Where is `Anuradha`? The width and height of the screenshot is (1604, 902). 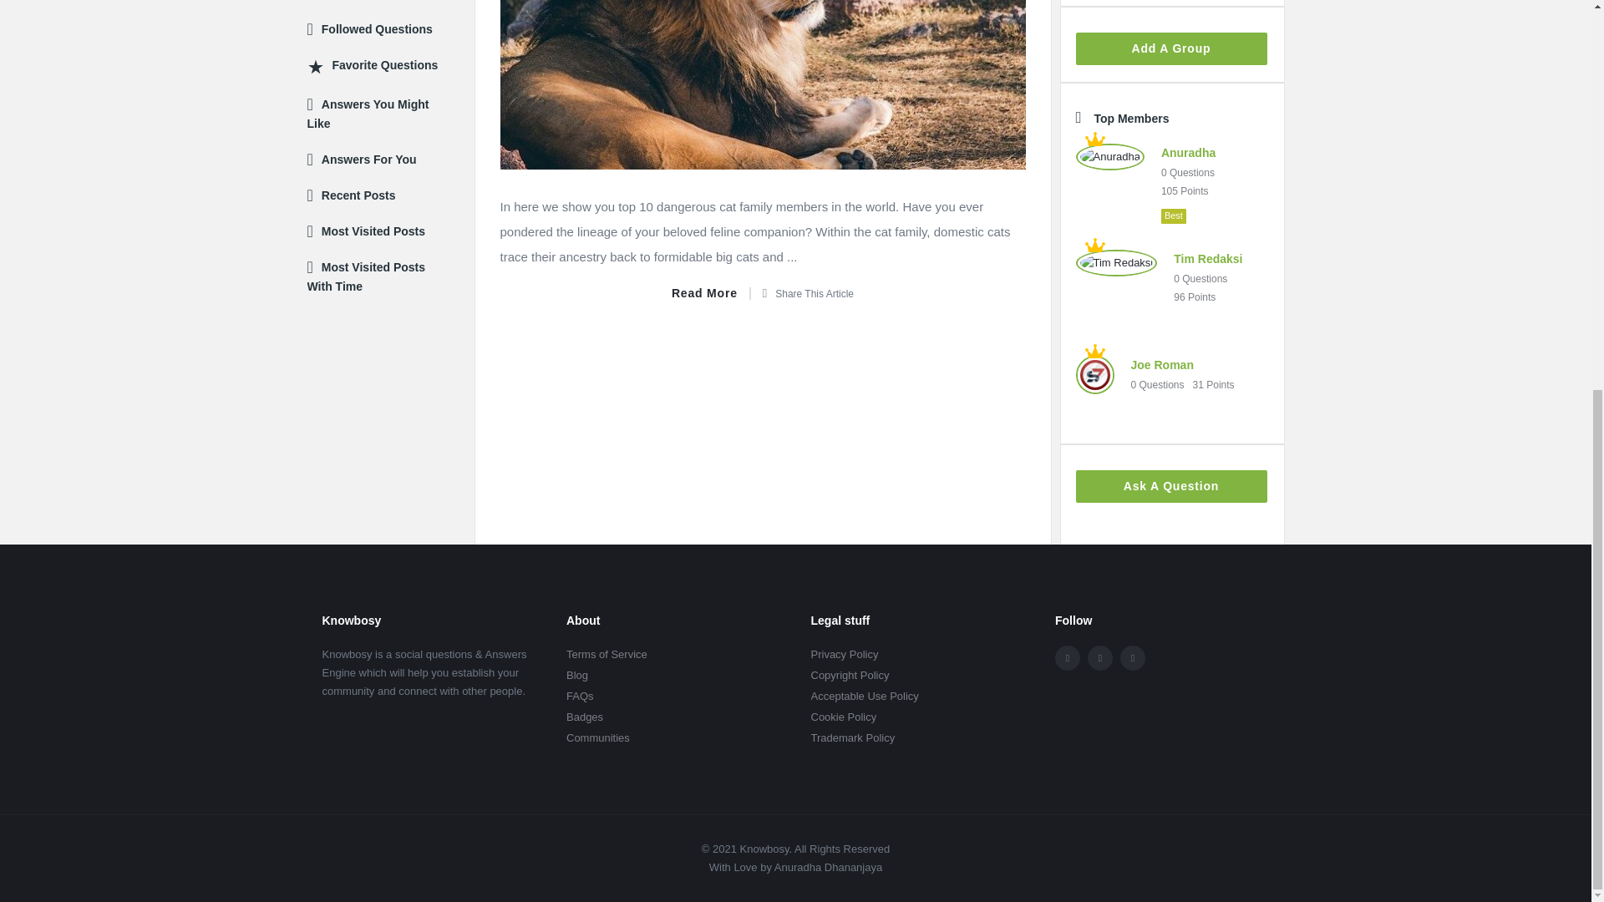 Anuradha is located at coordinates (1109, 156).